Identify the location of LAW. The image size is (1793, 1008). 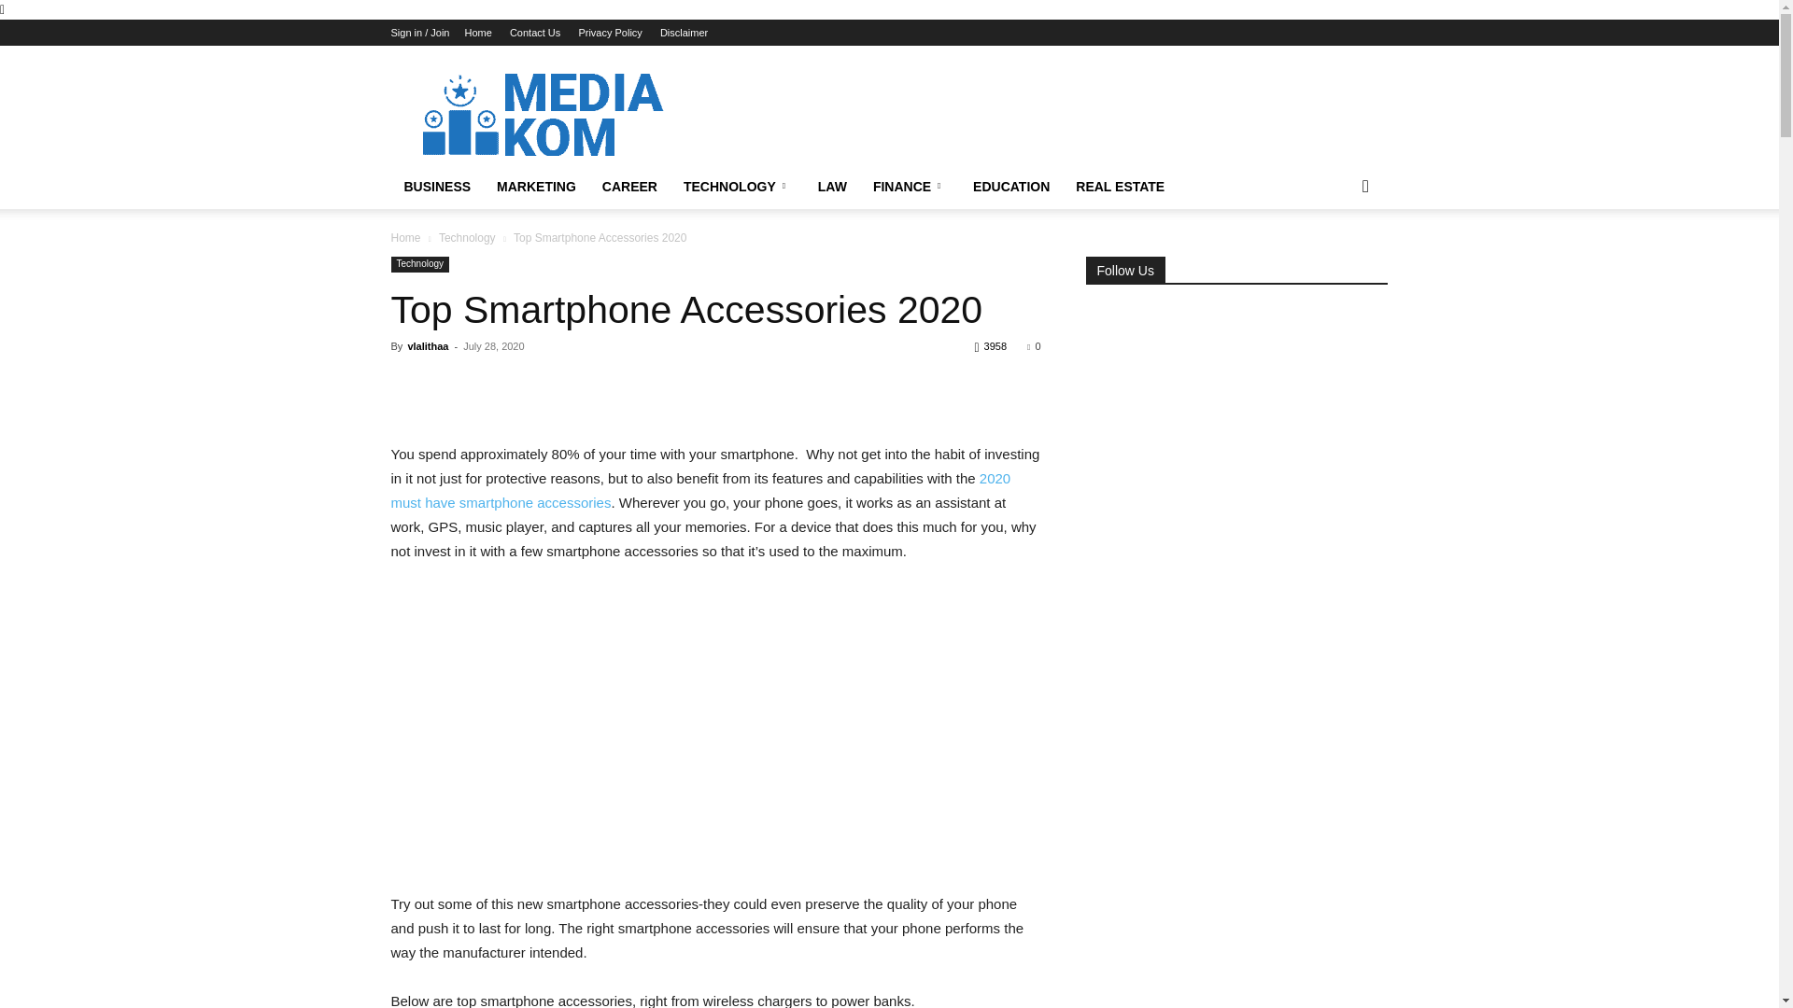
(833, 187).